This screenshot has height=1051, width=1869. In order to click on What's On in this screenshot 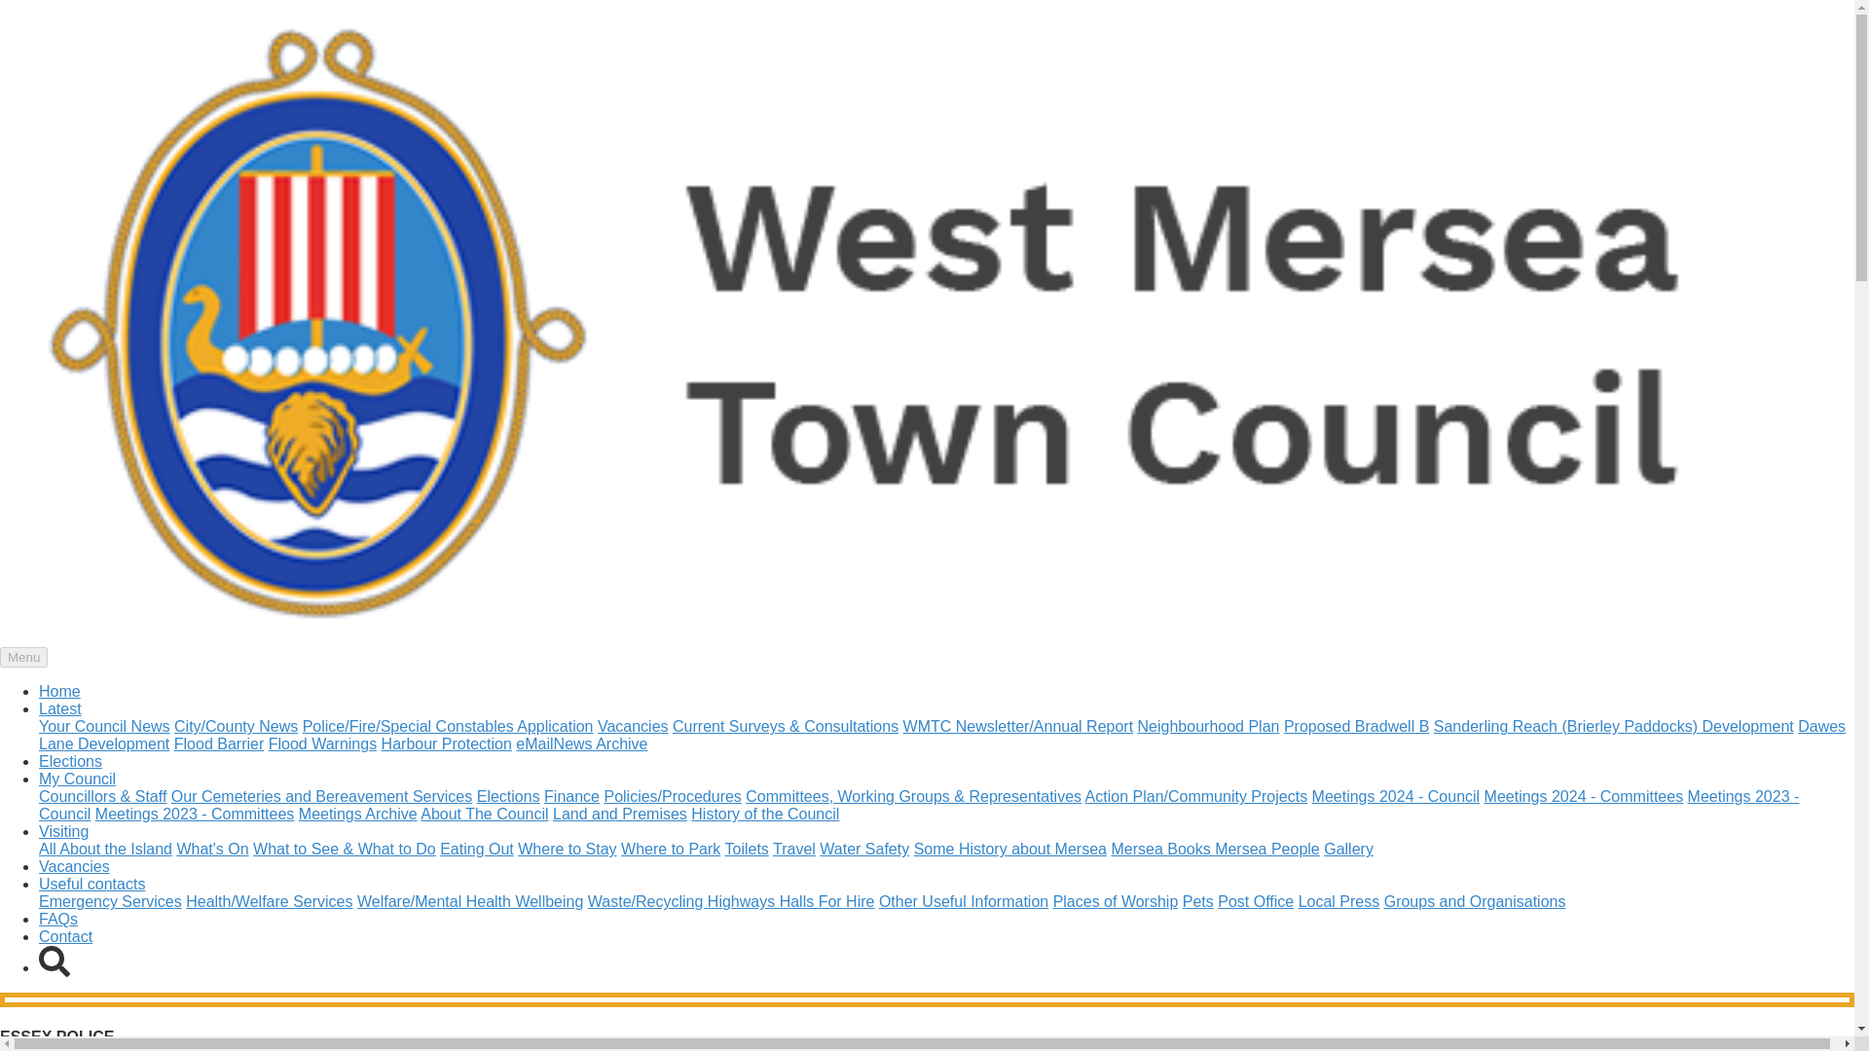, I will do `click(212, 849)`.